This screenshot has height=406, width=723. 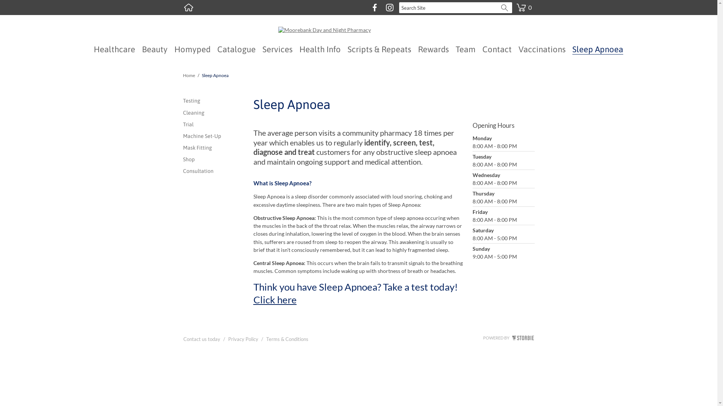 I want to click on Beauty, so click(x=155, y=49).